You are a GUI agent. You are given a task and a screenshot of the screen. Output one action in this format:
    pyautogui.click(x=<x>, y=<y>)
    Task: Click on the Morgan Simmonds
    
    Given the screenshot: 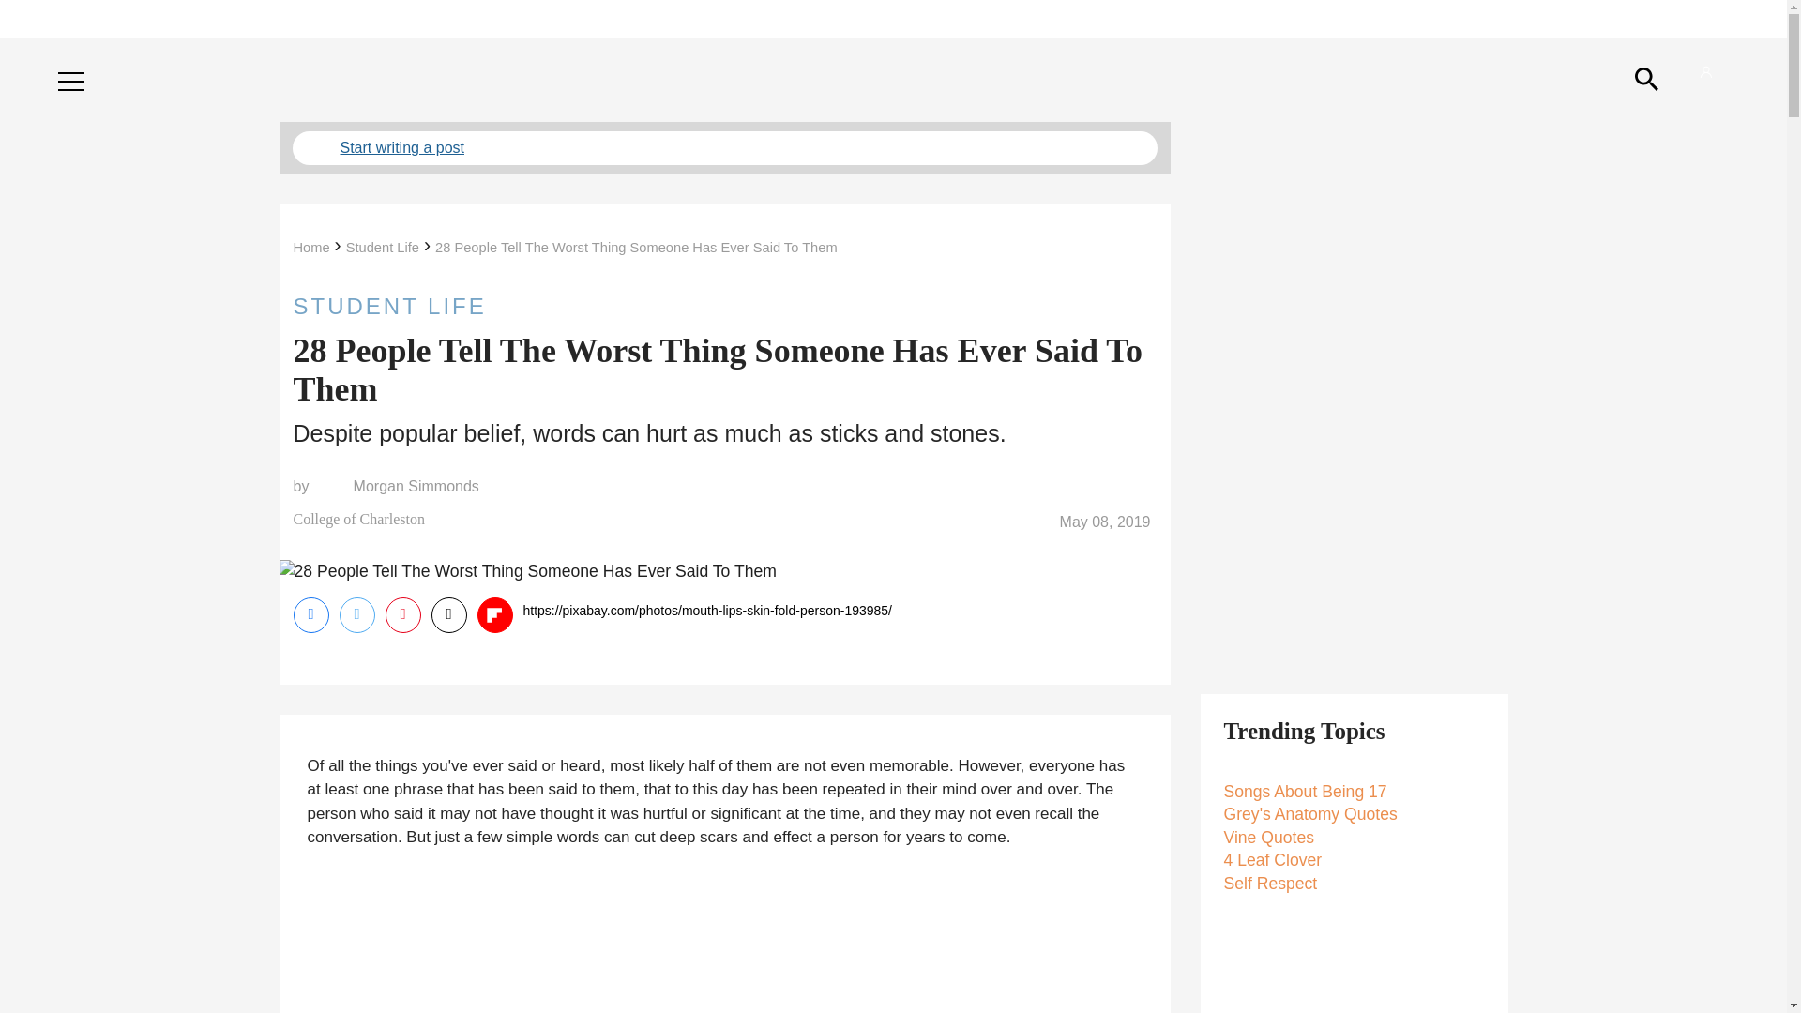 What is the action you would take?
    pyautogui.click(x=416, y=486)
    